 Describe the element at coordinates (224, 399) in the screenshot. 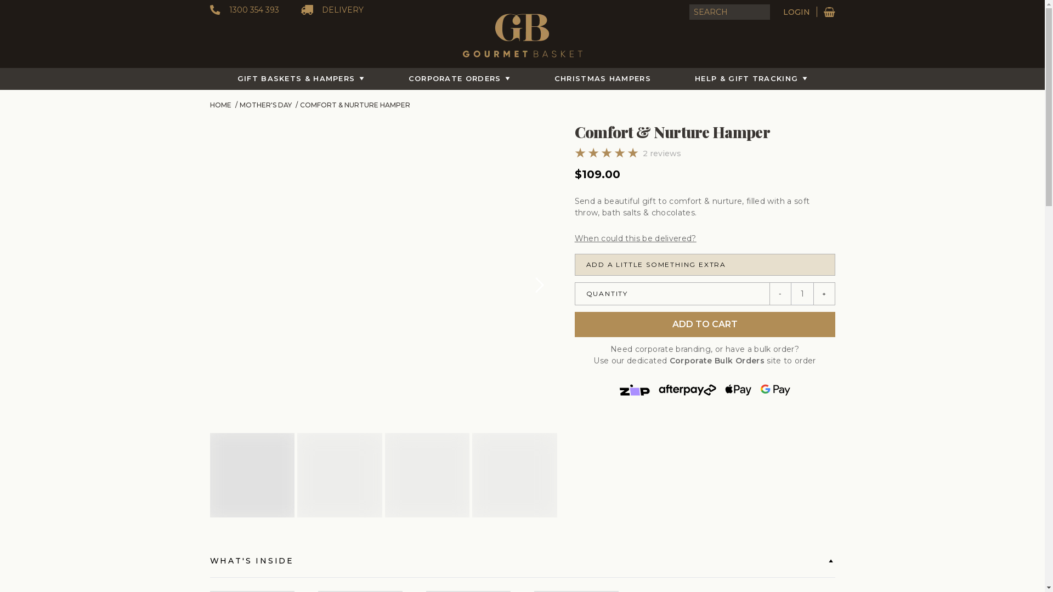

I see `About Us` at that location.